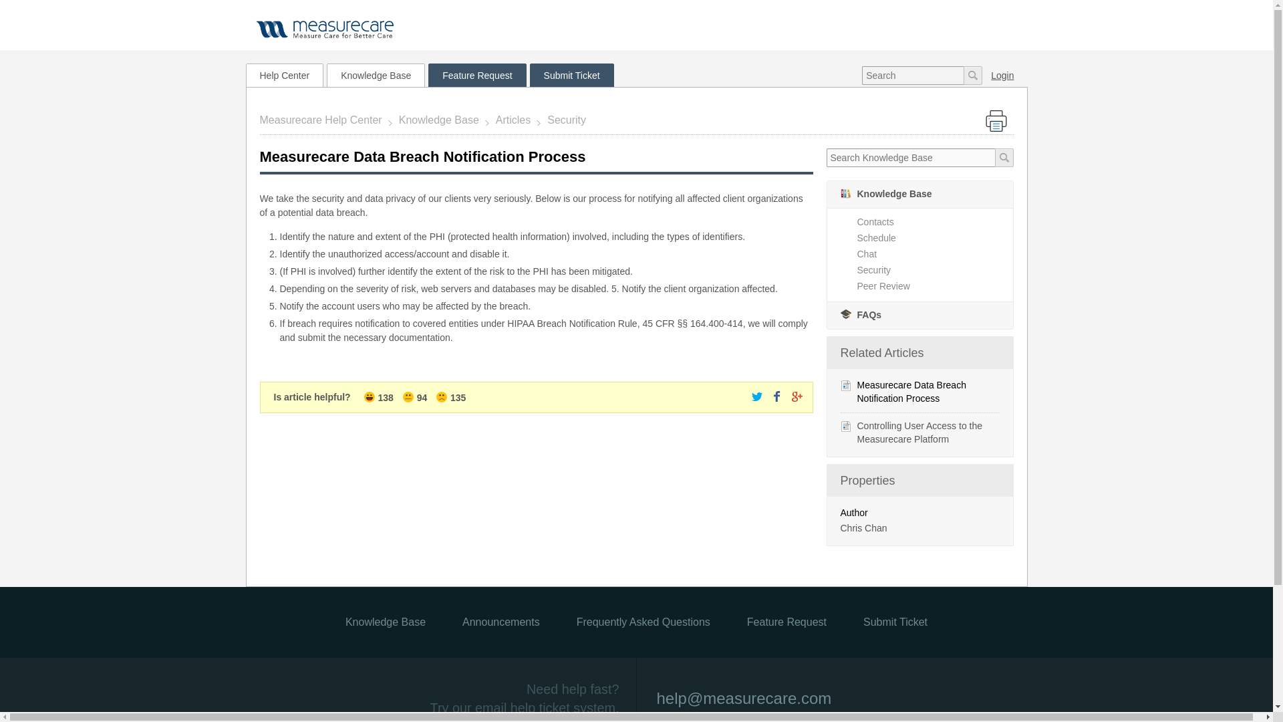  Describe the element at coordinates (515, 119) in the screenshot. I see `Articles` at that location.